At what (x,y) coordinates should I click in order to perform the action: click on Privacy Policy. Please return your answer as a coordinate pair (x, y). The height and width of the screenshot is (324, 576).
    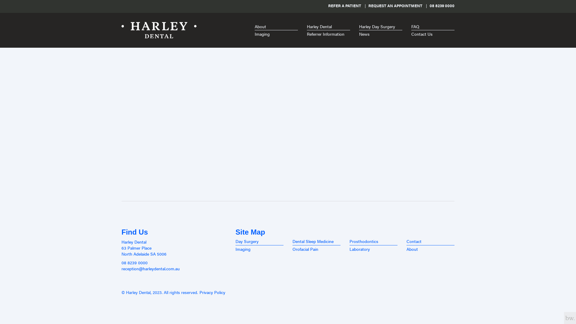
    Looking at the image, I should click on (212, 292).